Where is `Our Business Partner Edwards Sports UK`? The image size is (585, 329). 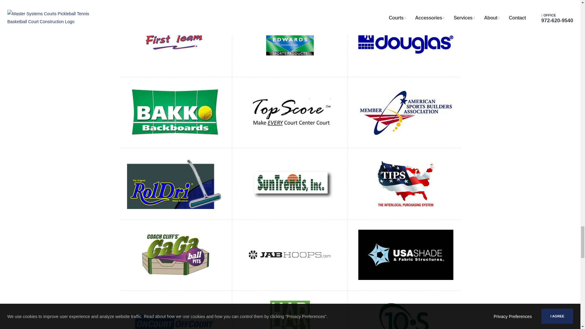
Our Business Partner Edwards Sports UK is located at coordinates (290, 41).